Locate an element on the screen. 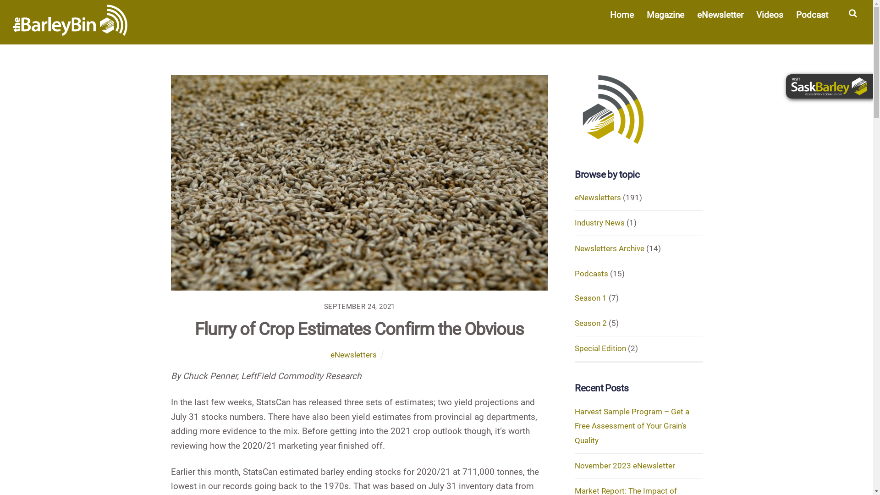  November 2023 eNewsletter is located at coordinates (625, 466).